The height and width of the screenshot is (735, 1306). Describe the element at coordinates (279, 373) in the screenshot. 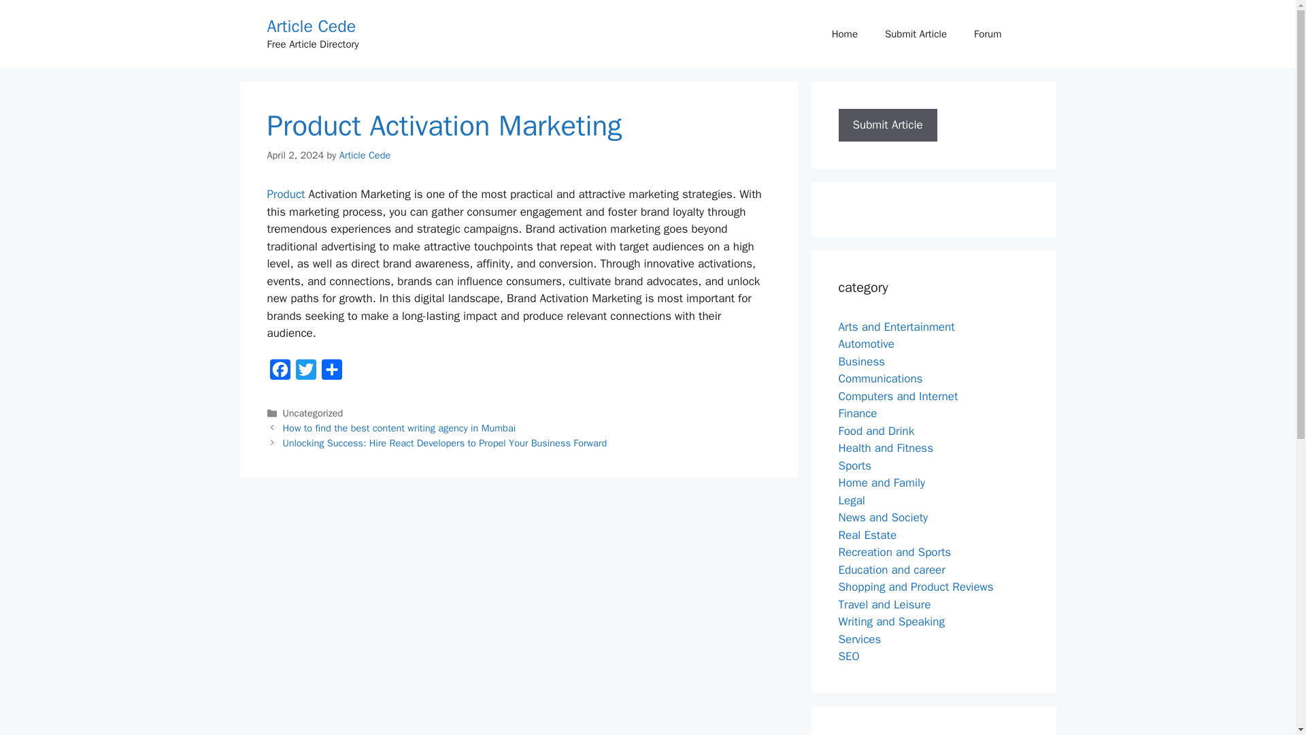

I see `Facebook` at that location.